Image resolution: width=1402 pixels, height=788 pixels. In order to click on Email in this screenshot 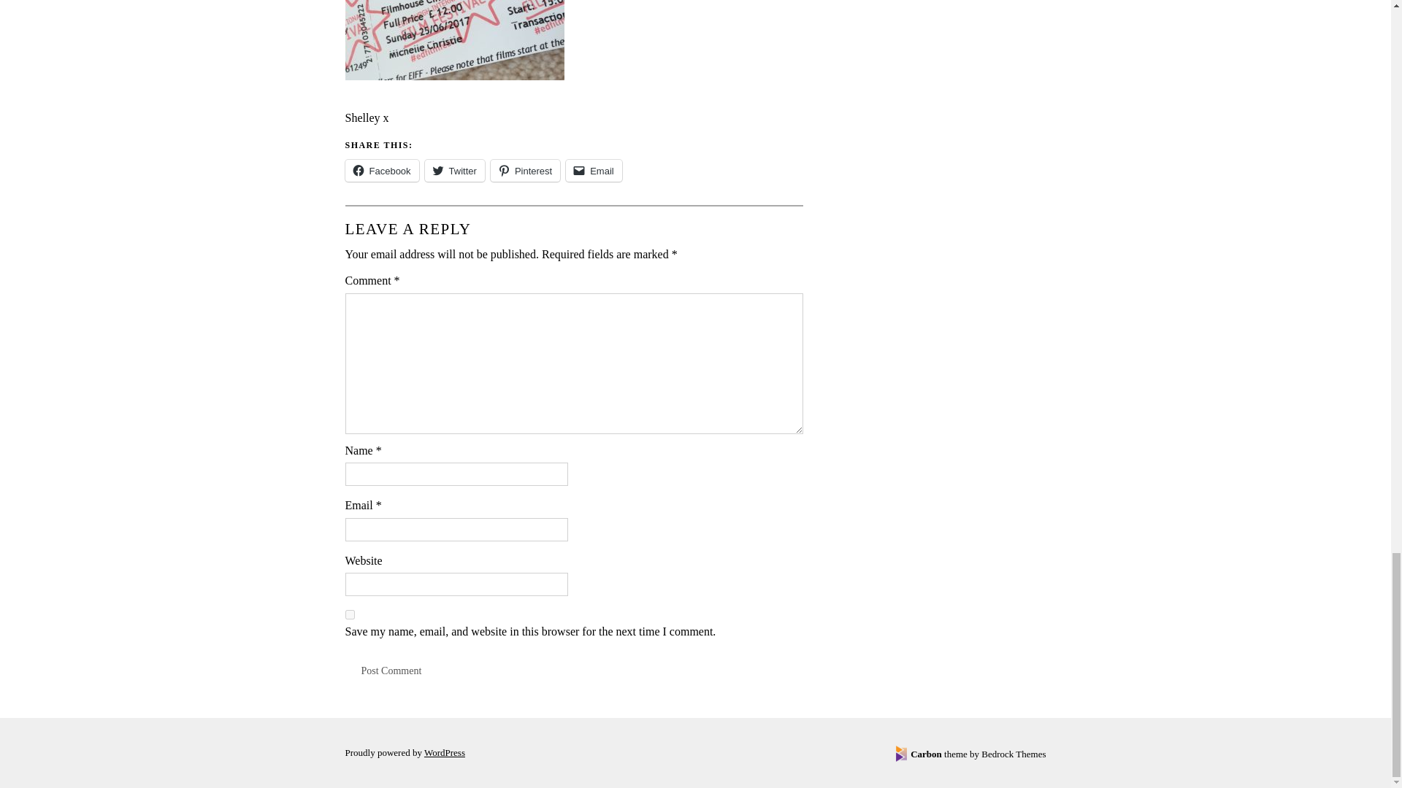, I will do `click(594, 171)`.